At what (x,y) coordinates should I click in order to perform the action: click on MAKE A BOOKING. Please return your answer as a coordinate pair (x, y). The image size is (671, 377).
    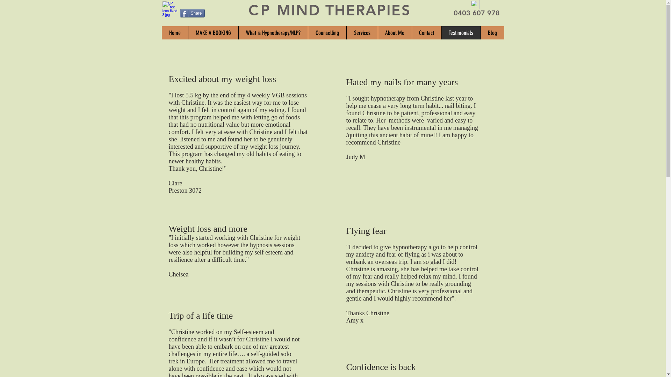
    Looking at the image, I should click on (213, 33).